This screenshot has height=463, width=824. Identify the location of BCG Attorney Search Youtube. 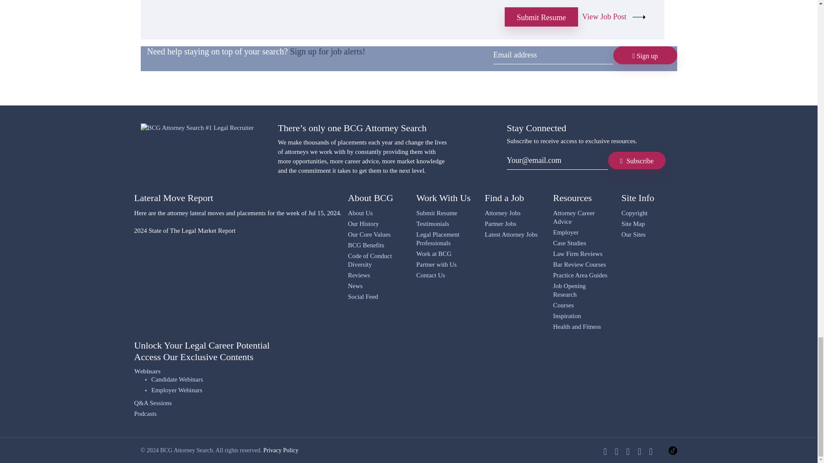
(639, 451).